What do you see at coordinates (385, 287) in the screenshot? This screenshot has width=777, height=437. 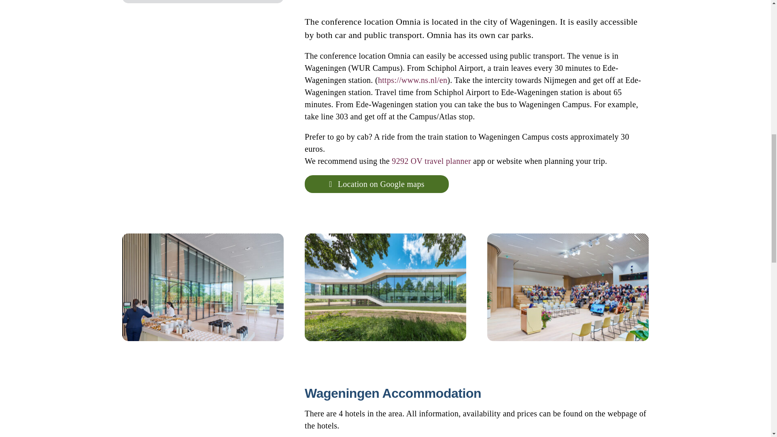 I see `omnia` at bounding box center [385, 287].